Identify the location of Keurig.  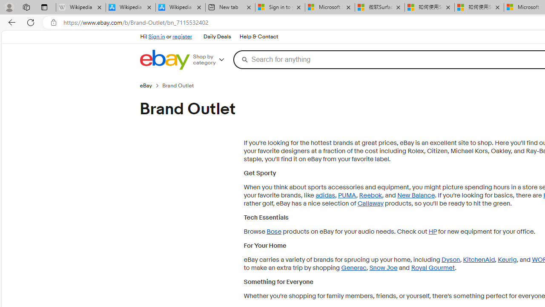
(507, 260).